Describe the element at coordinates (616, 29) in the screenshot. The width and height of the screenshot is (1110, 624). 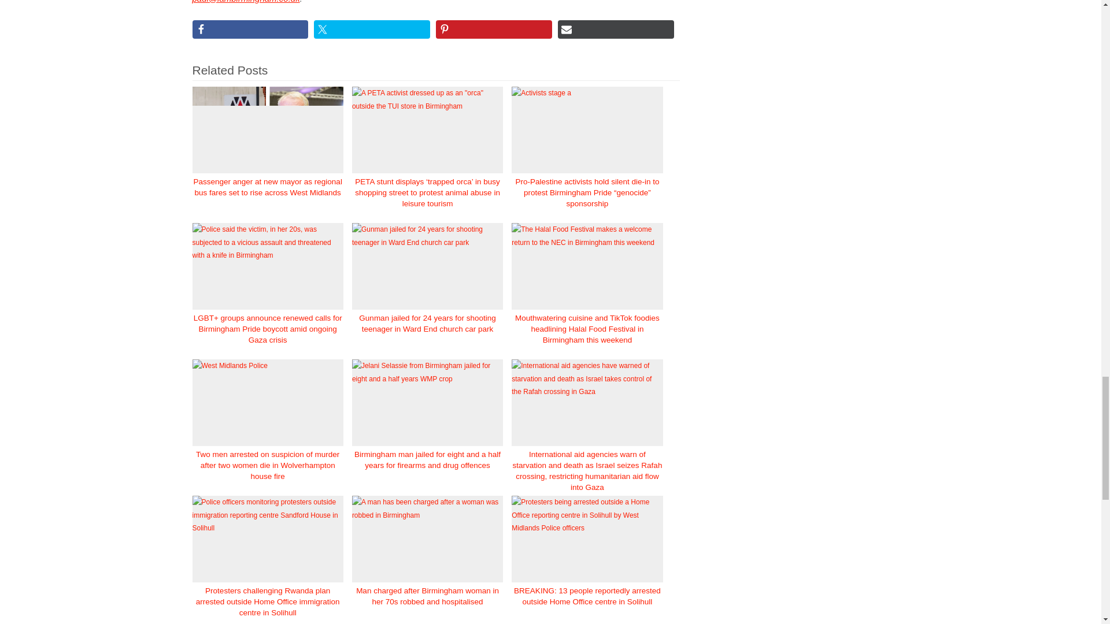
I see `Share via Email` at that location.